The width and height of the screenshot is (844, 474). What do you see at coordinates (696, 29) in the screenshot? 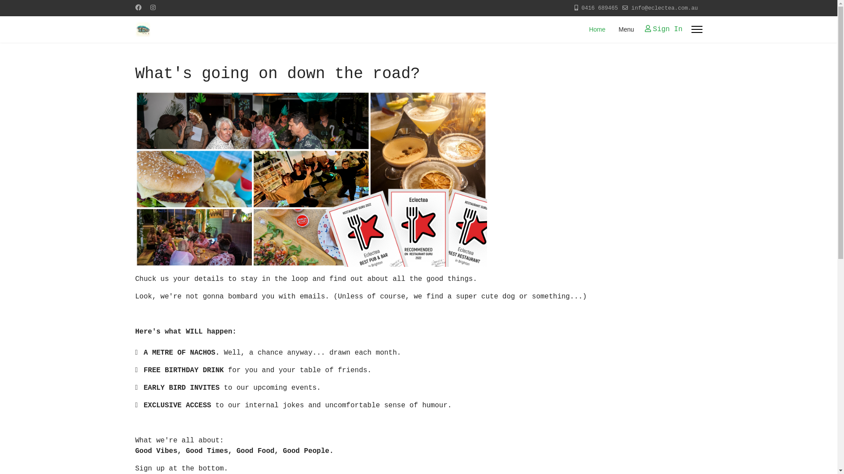
I see `Menu` at bounding box center [696, 29].